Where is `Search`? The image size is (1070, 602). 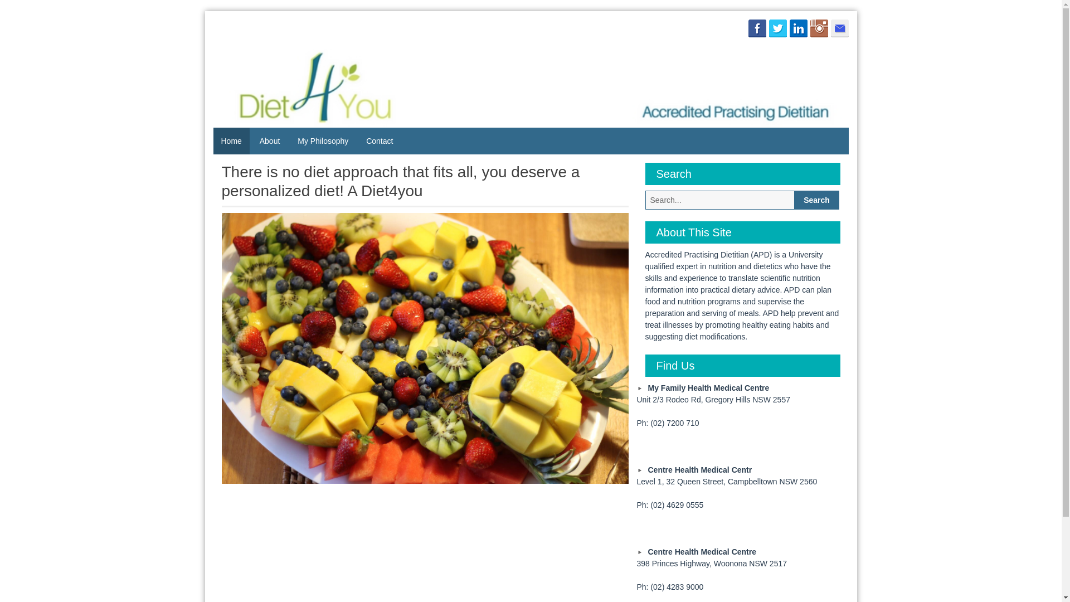 Search is located at coordinates (817, 200).